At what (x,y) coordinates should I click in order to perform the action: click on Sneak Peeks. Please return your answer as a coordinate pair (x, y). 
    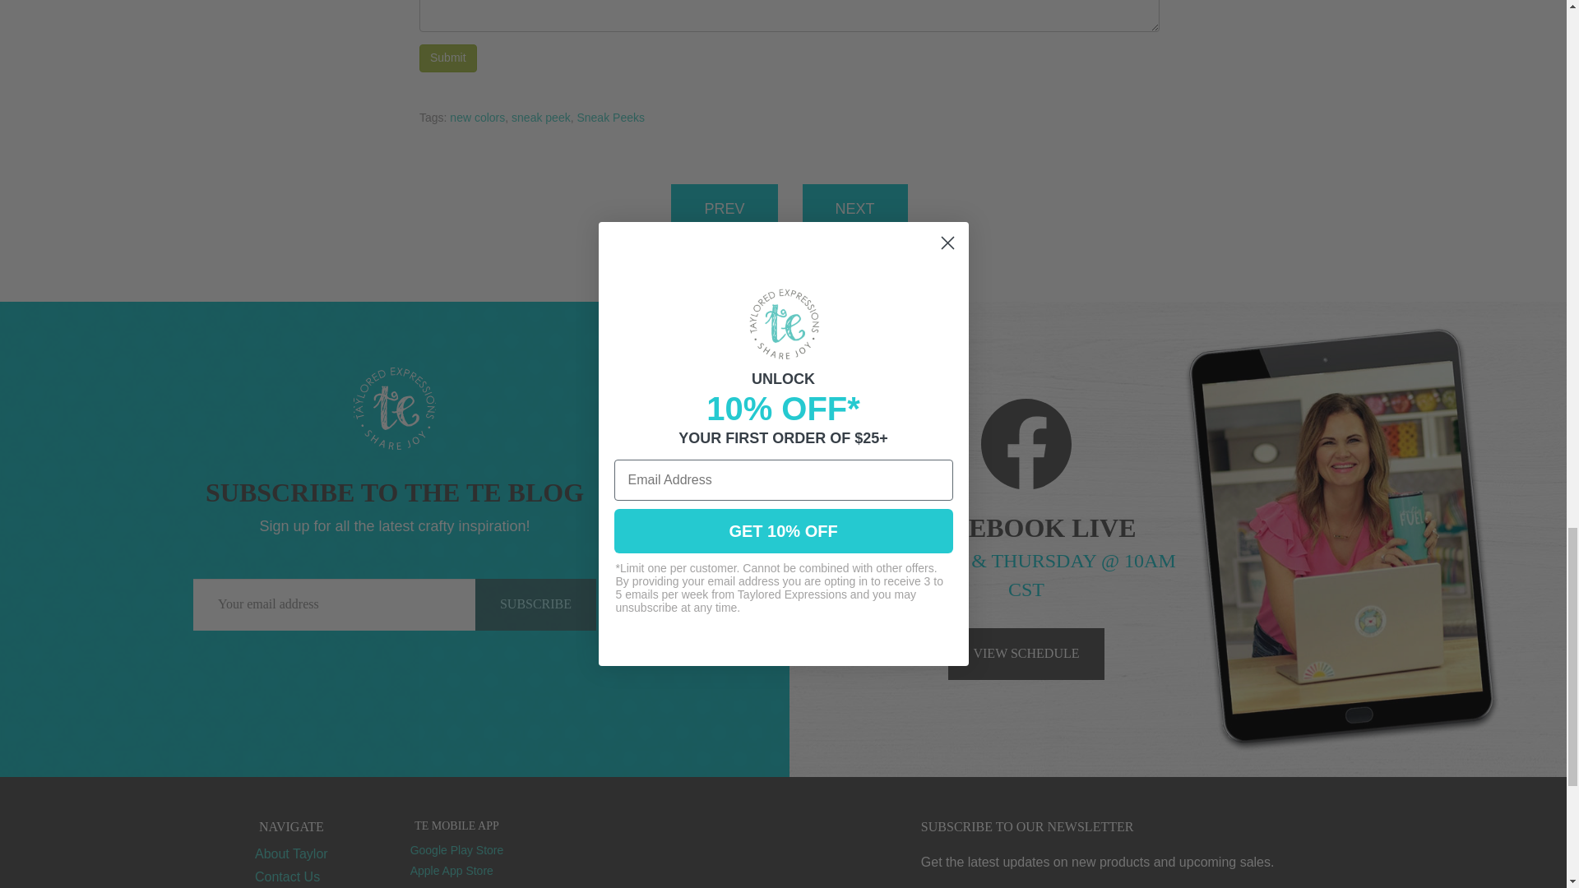
    Looking at the image, I should click on (610, 118).